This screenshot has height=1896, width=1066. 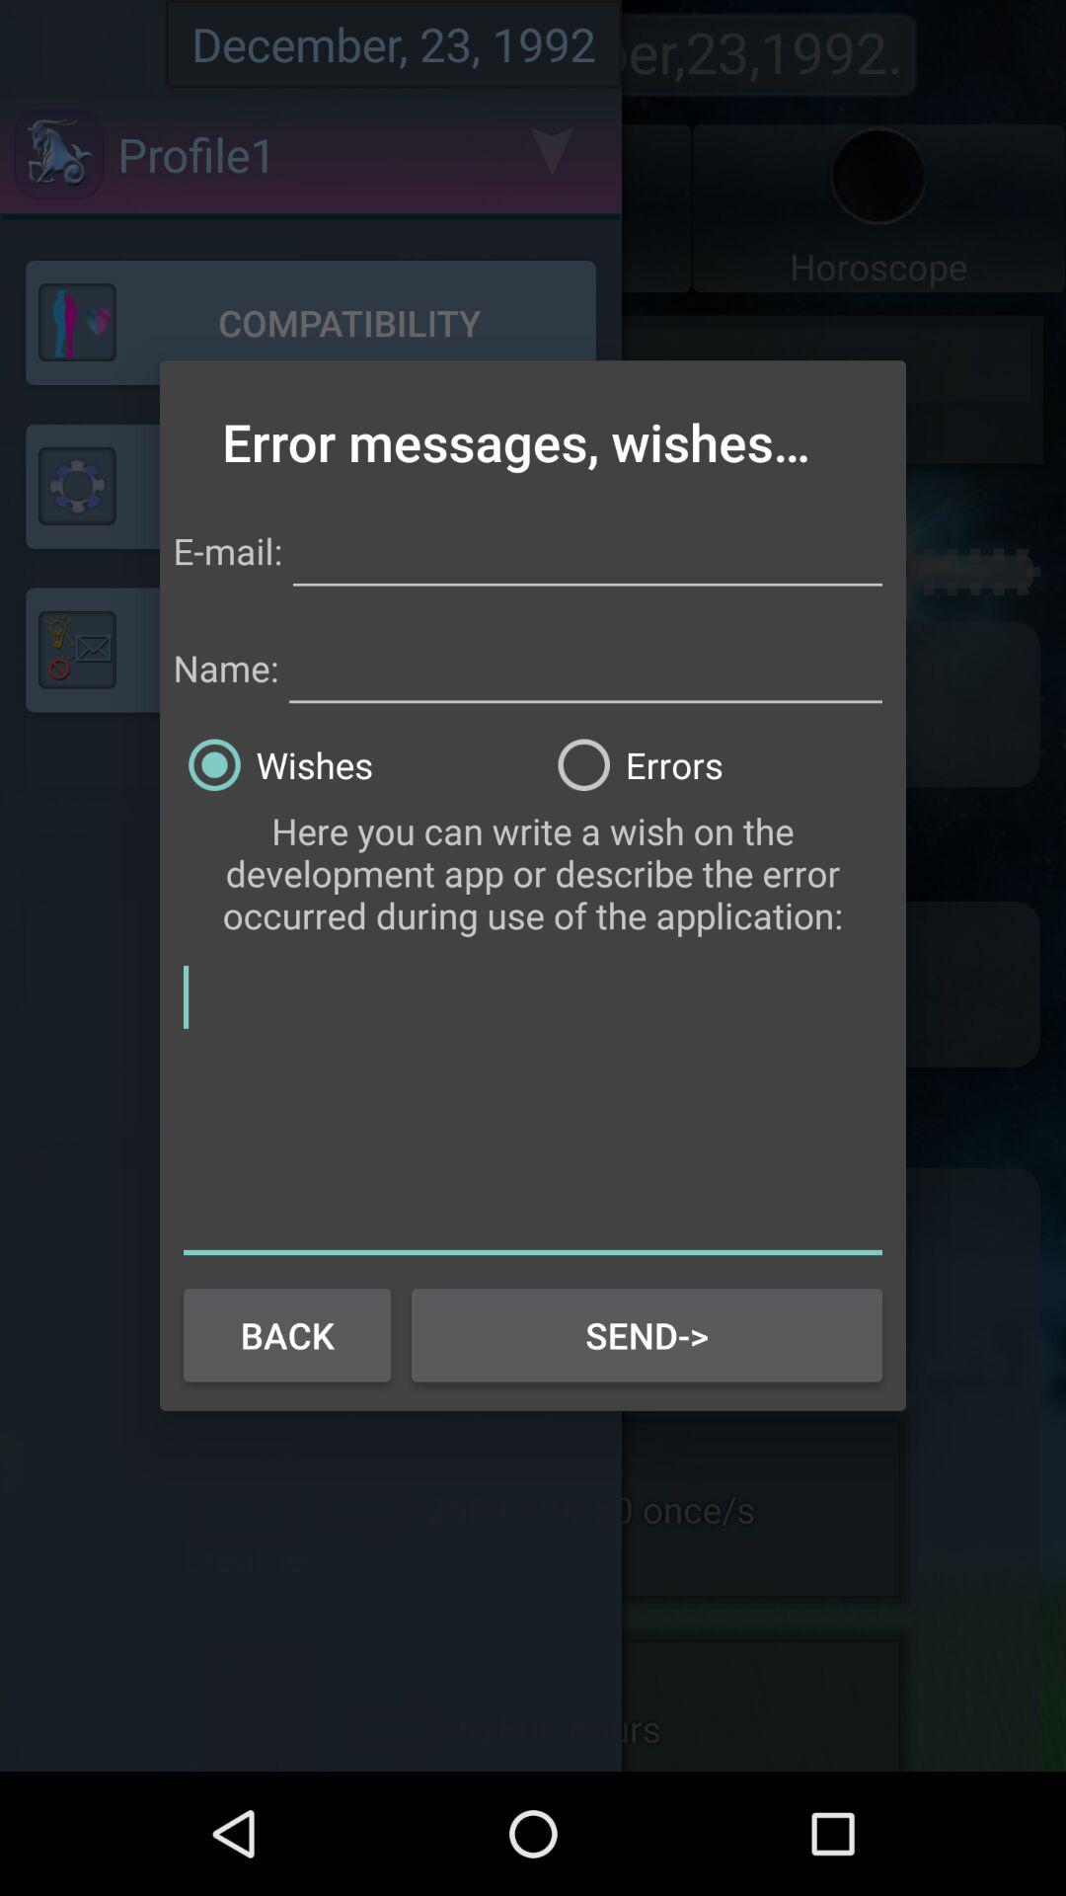 What do you see at coordinates (286, 1335) in the screenshot?
I see `turn on button next to send-> item` at bounding box center [286, 1335].